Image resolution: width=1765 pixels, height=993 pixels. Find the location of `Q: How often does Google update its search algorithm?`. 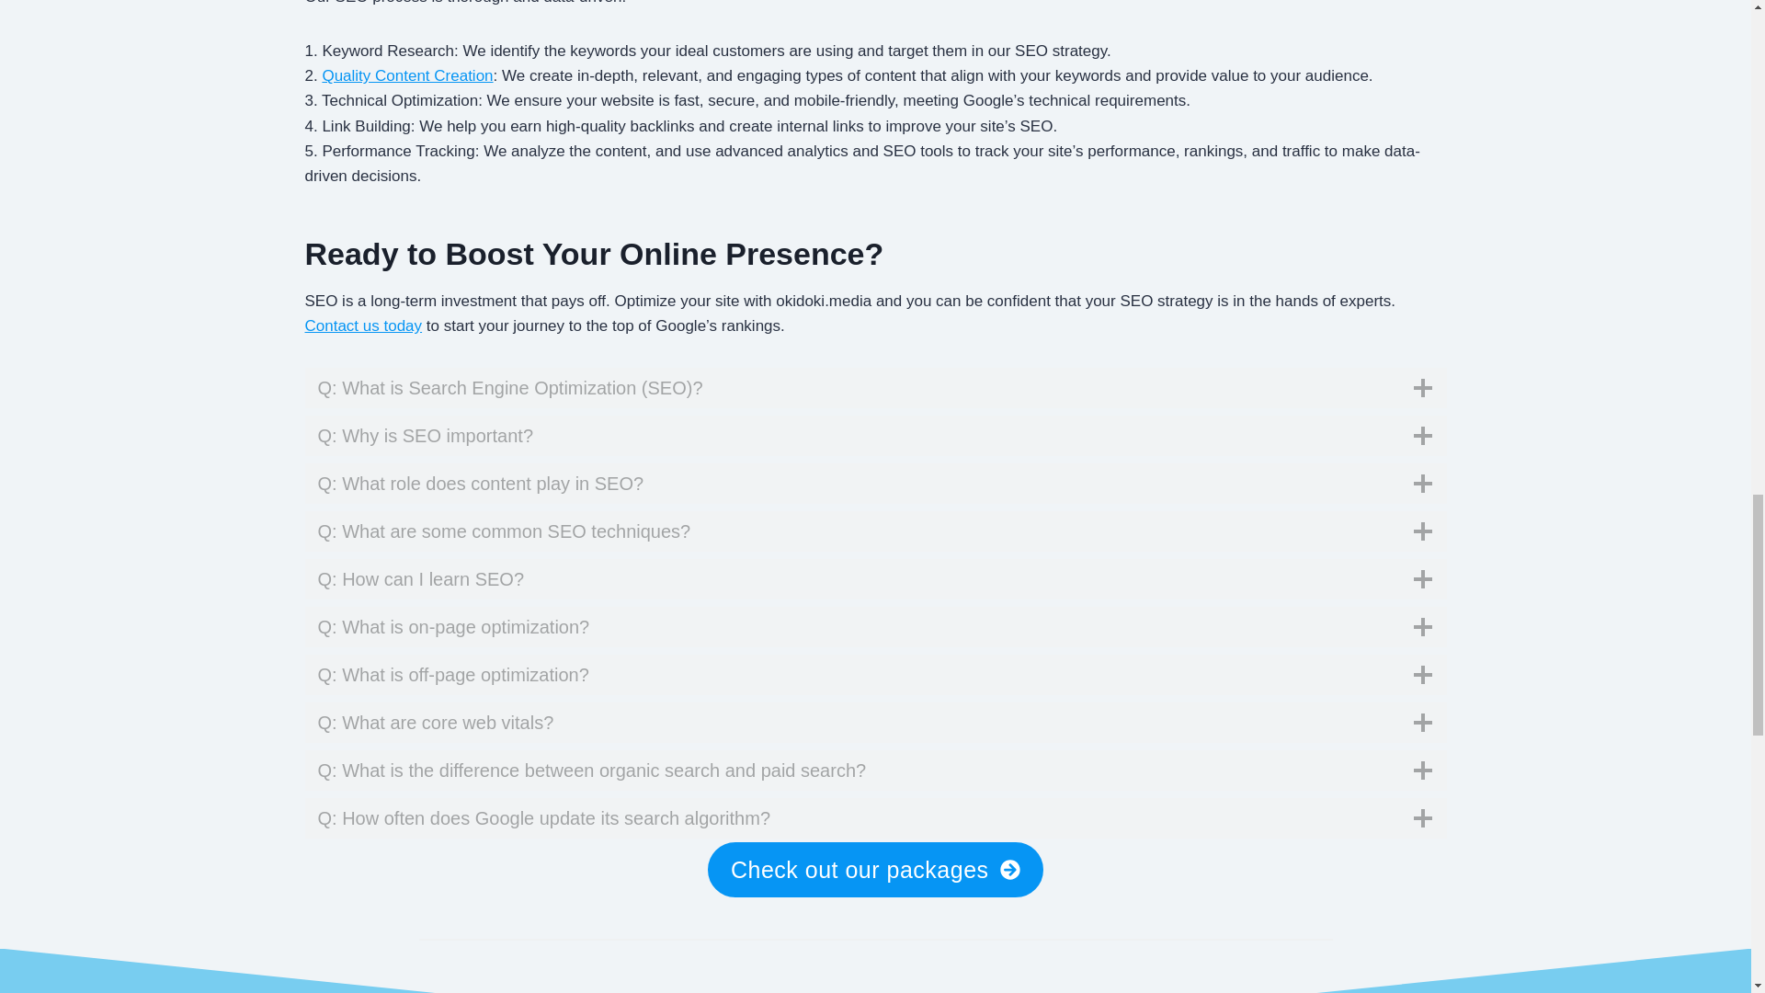

Q: How often does Google update its search algorithm? is located at coordinates (876, 818).